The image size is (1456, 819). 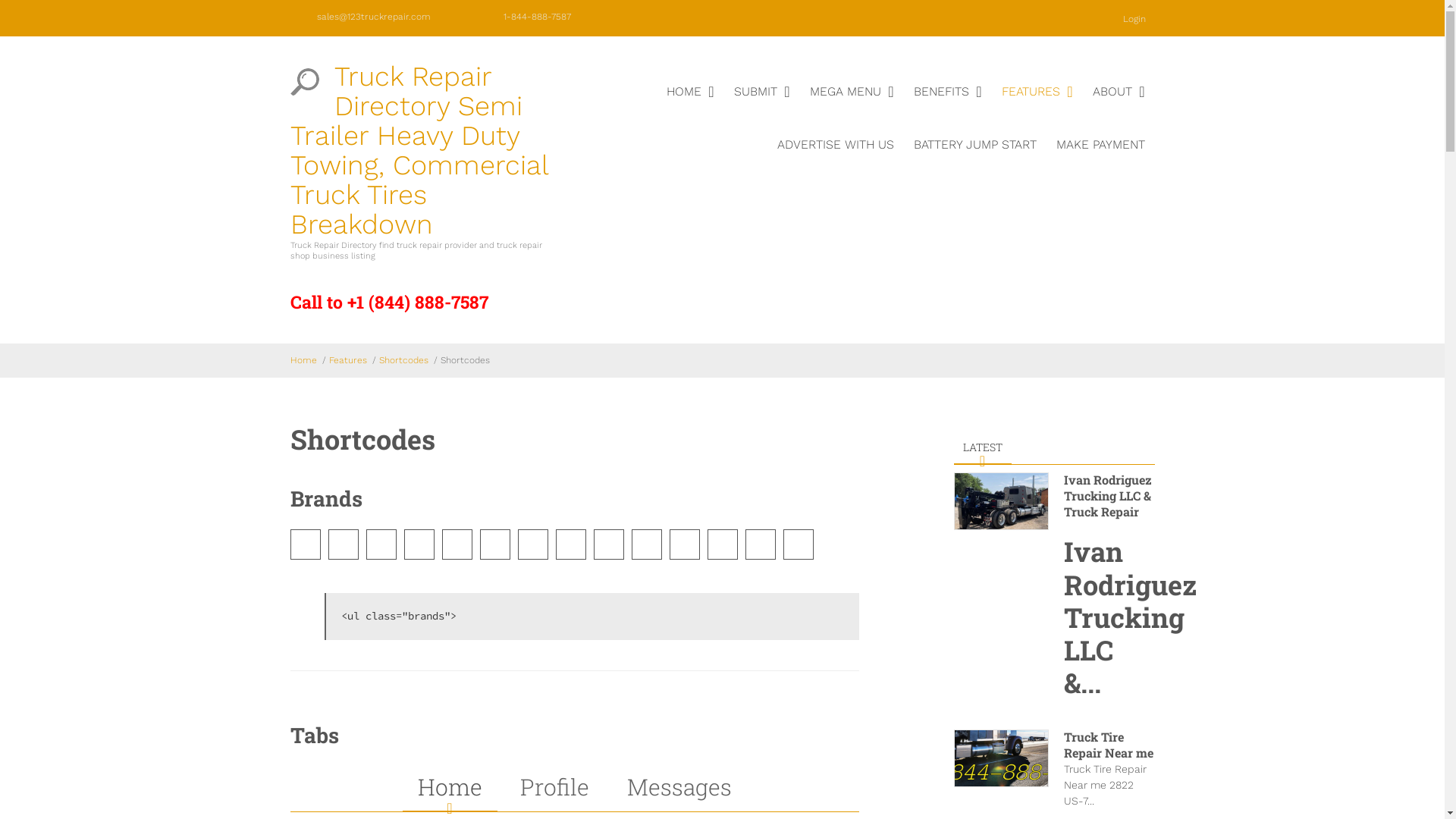 I want to click on ABOUT, so click(x=1119, y=104).